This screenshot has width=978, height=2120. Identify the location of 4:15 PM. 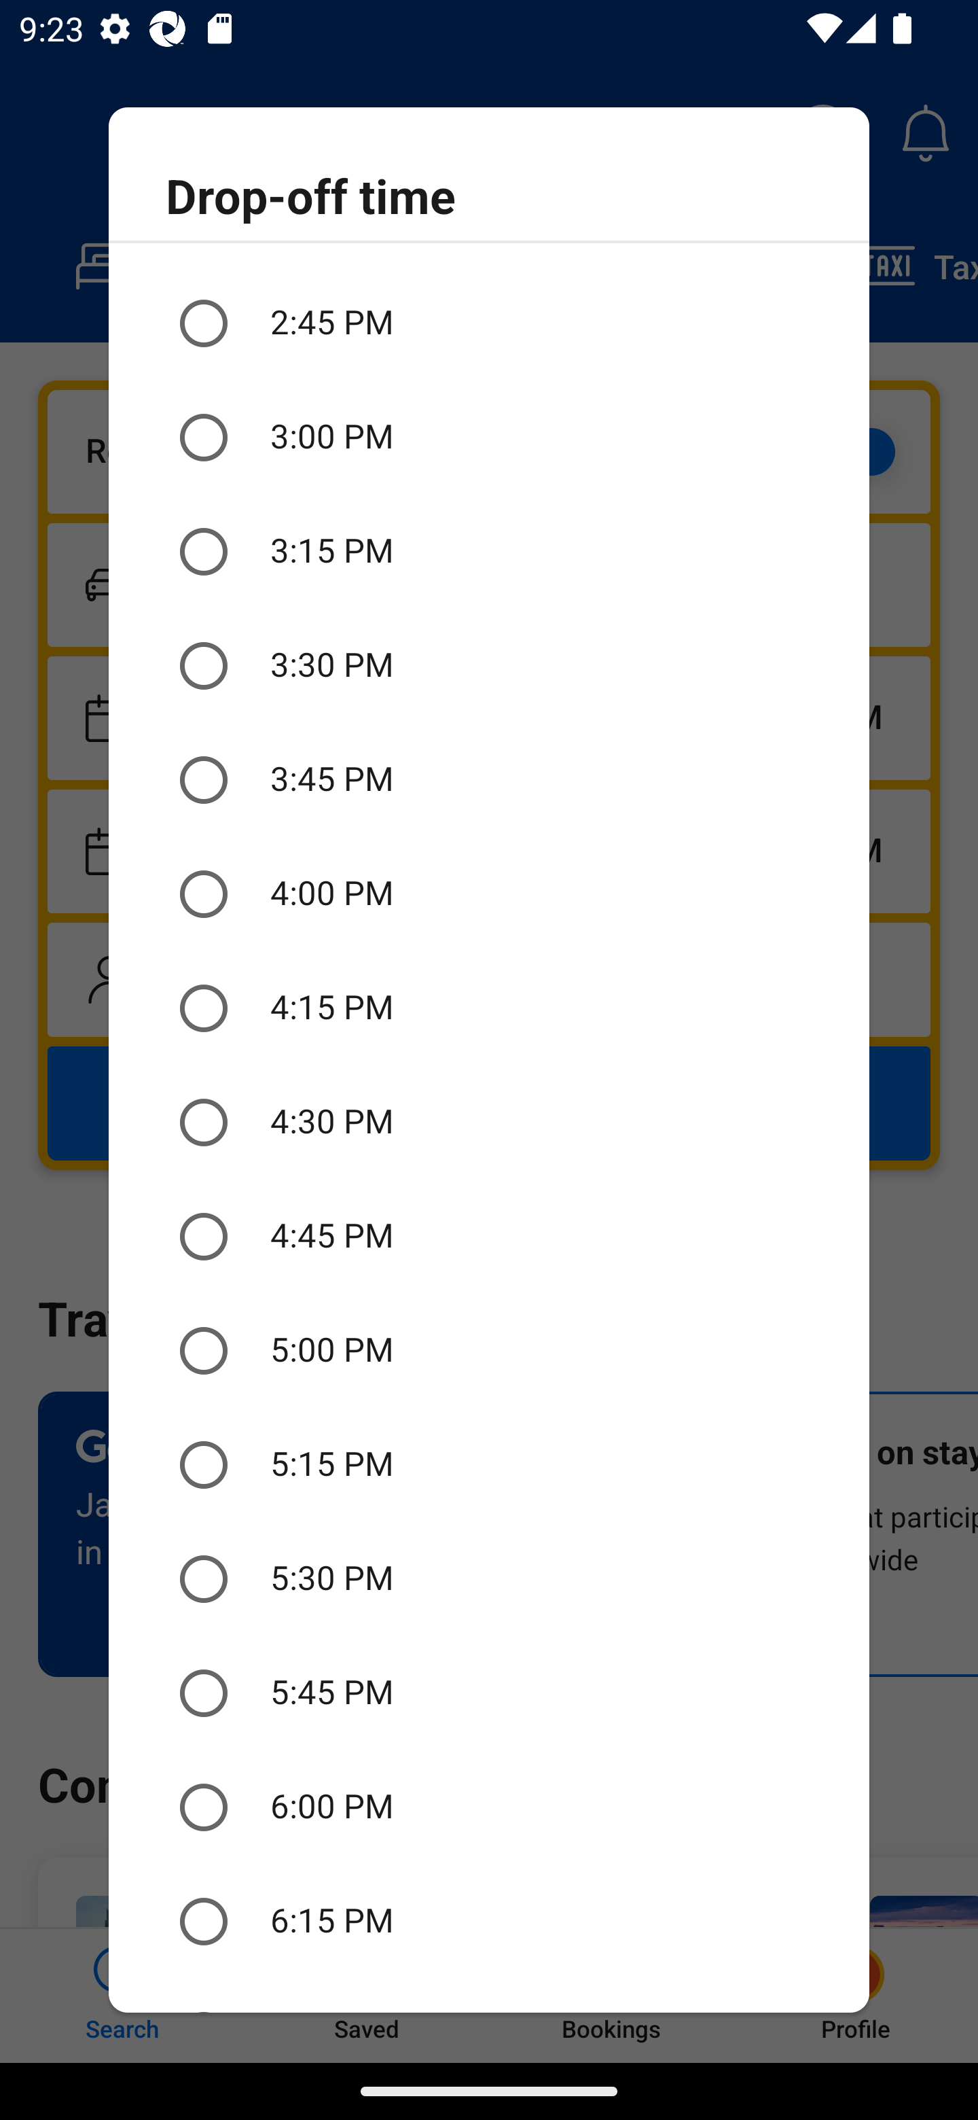
(489, 1008).